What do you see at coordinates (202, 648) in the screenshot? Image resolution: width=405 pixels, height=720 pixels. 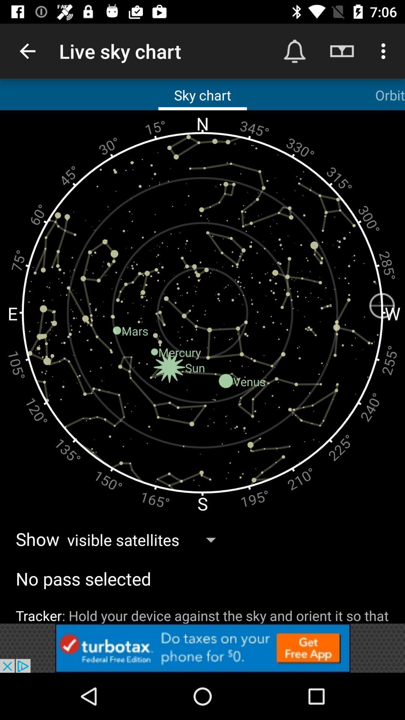 I see `go to this advertised product` at bounding box center [202, 648].